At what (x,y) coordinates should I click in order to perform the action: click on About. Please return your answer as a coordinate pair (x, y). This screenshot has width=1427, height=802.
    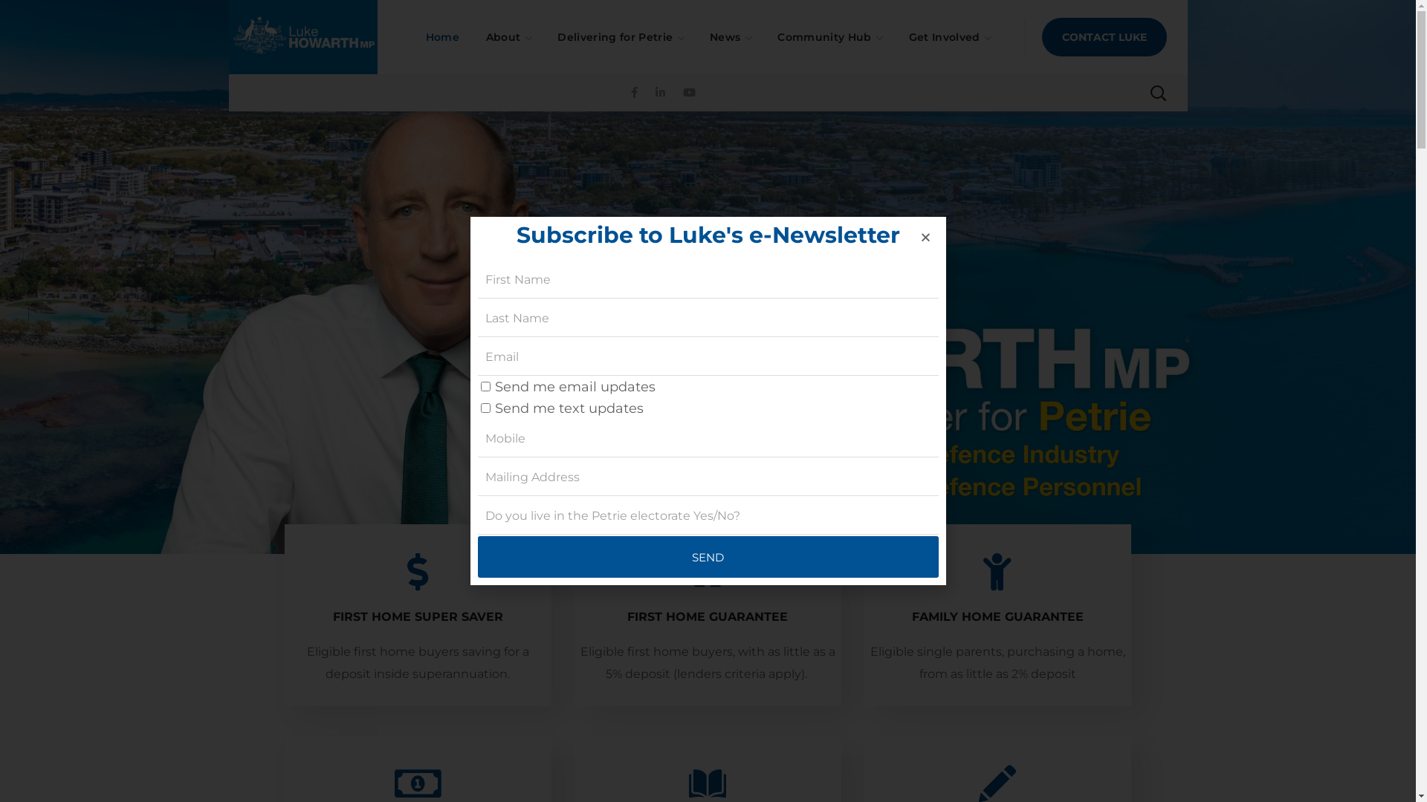
    Looking at the image, I should click on (508, 37).